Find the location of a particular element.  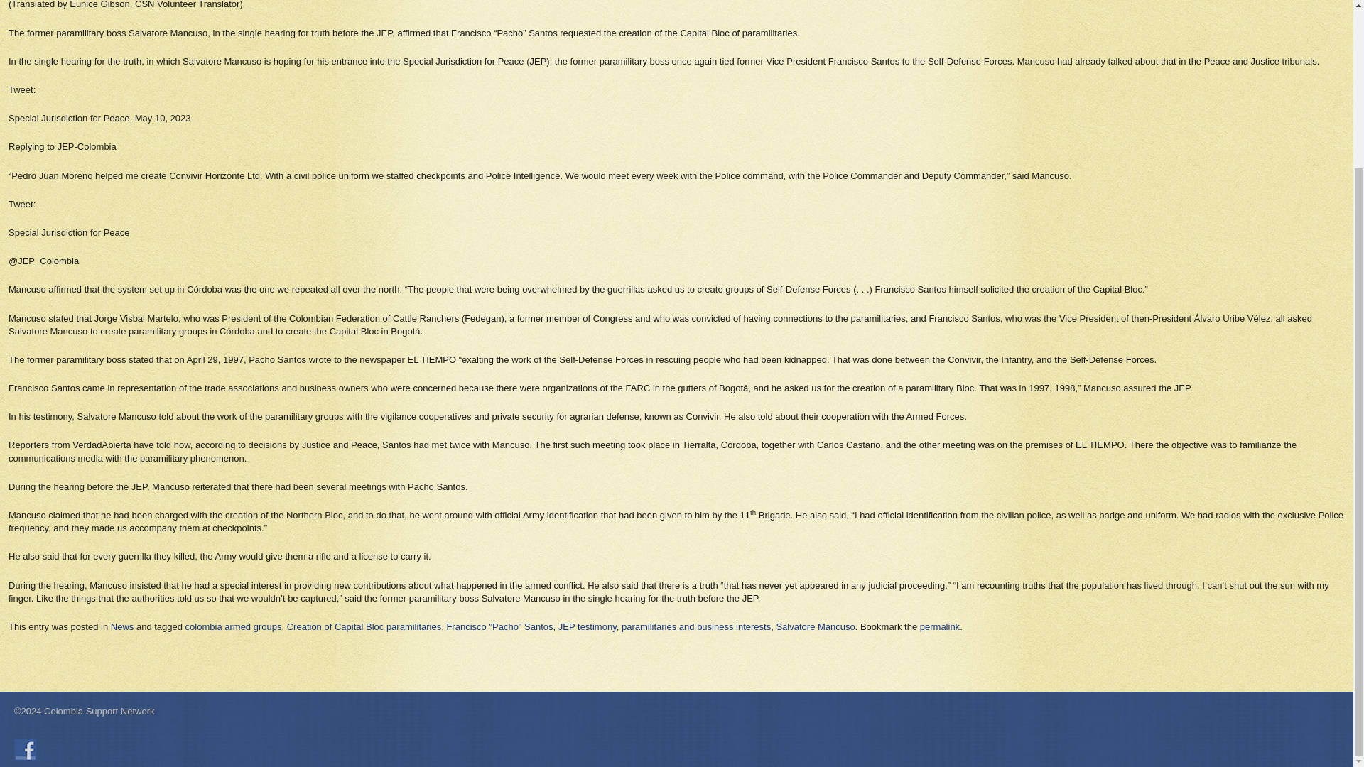

colombia armed groups is located at coordinates (234, 626).